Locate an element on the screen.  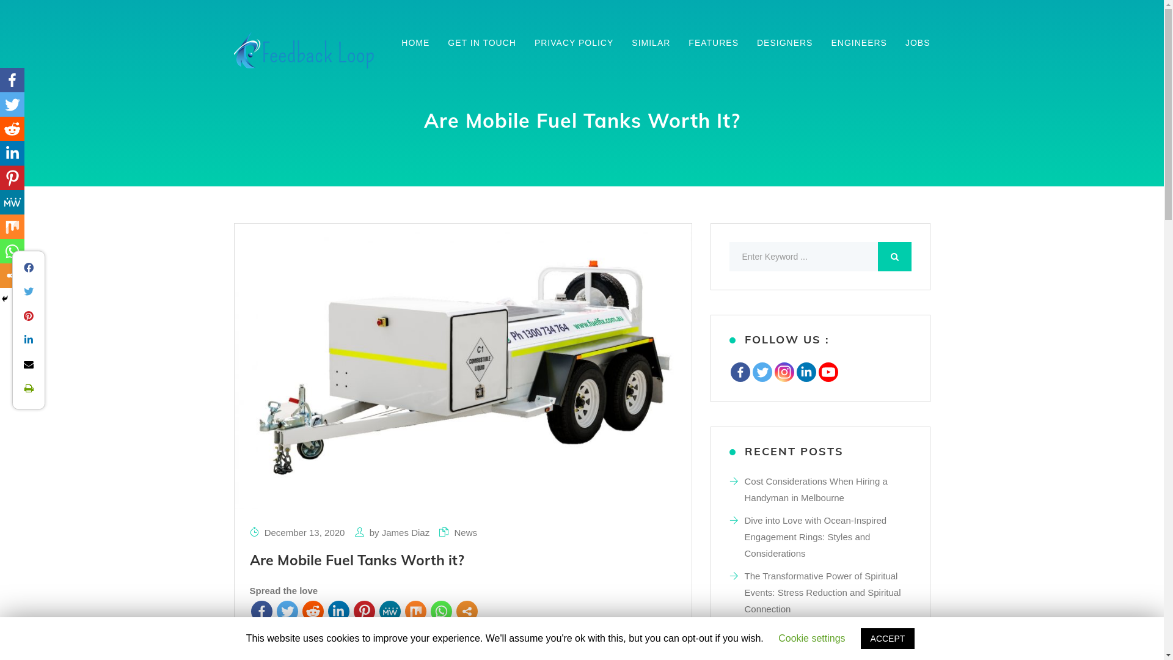
GET IN TOUCH is located at coordinates (482, 43).